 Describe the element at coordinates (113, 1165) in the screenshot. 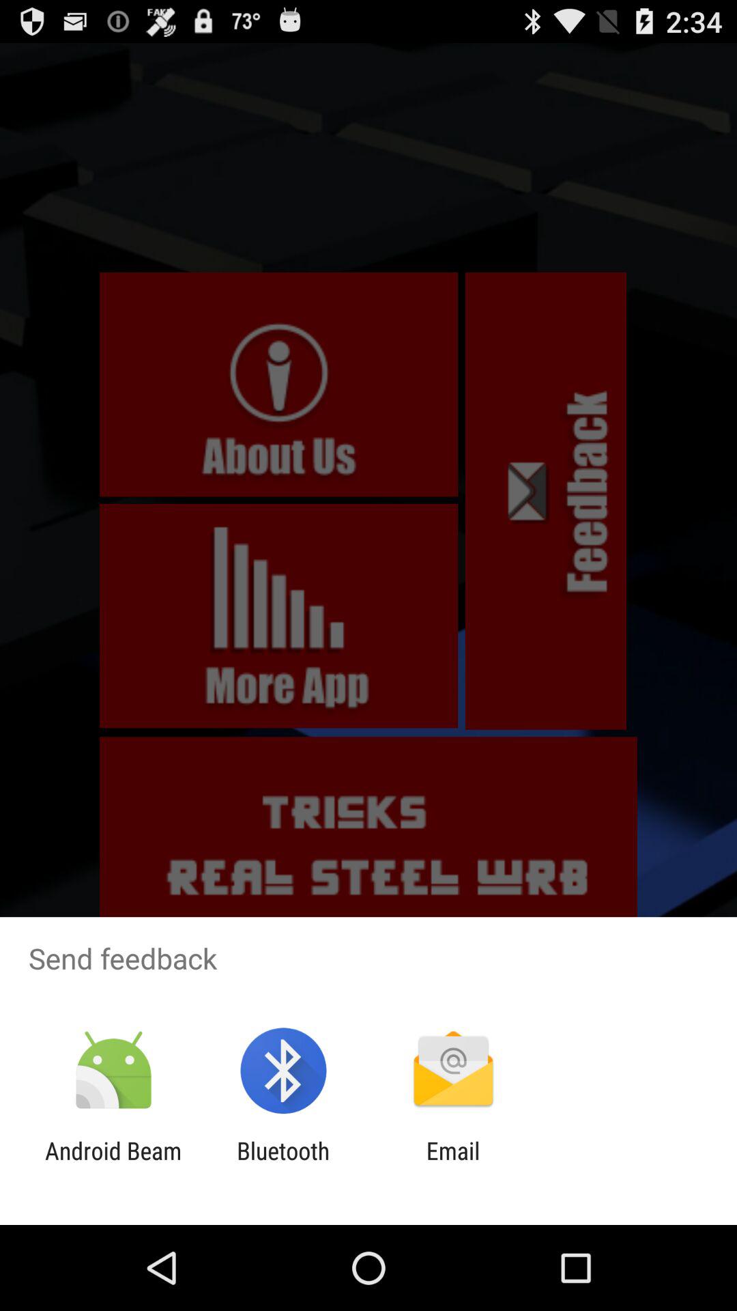

I see `press the item next to the bluetooth item` at that location.